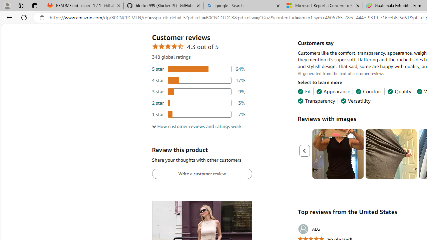  I want to click on 9 percent of reviews have 3 stars, so click(198, 91).